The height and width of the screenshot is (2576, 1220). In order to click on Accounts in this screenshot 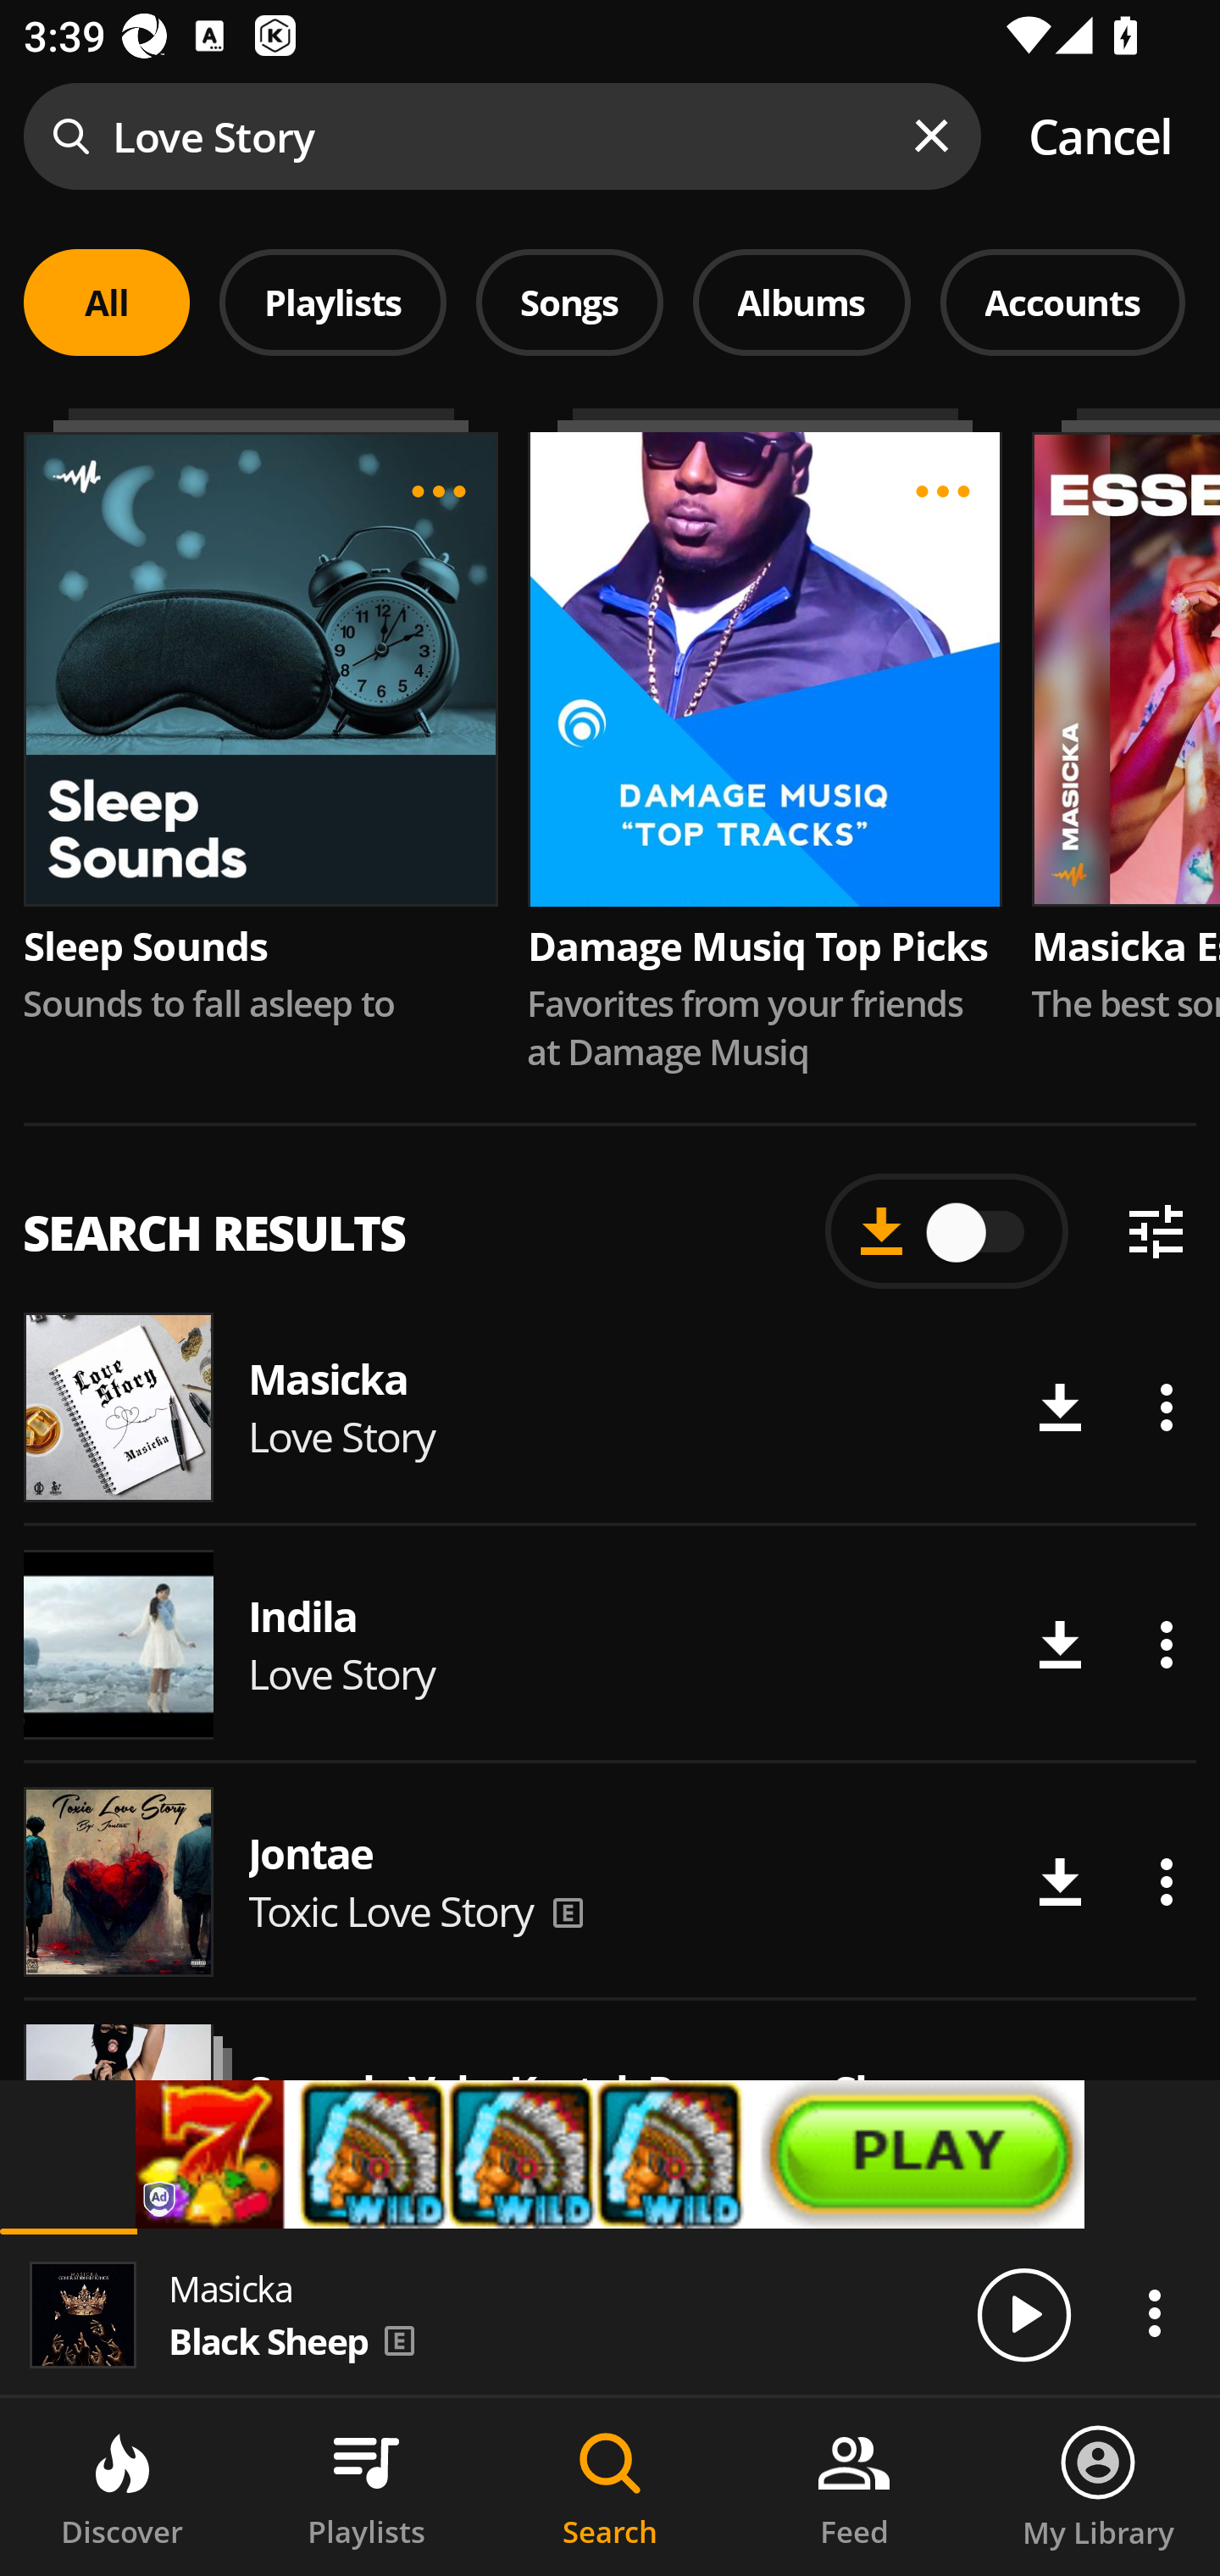, I will do `click(1062, 302)`.